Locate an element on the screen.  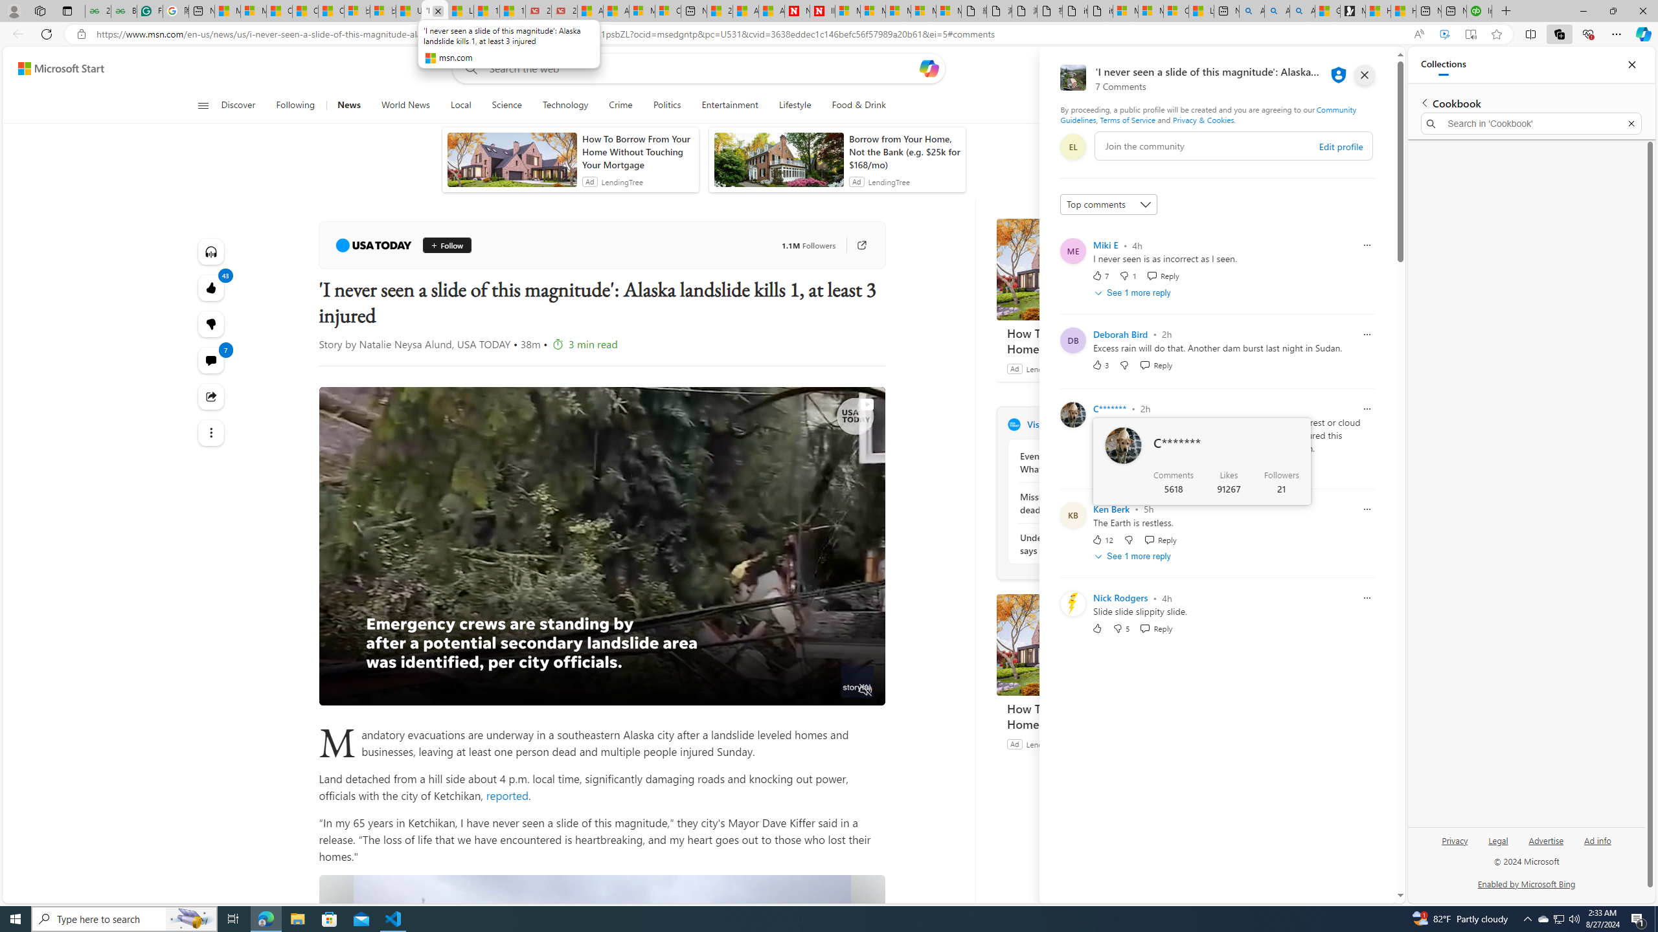
Illness news & latest pictures from Newsweek.com is located at coordinates (822, 11).